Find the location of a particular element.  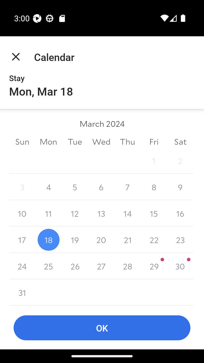

26 26 March 2024 is located at coordinates (75, 266).